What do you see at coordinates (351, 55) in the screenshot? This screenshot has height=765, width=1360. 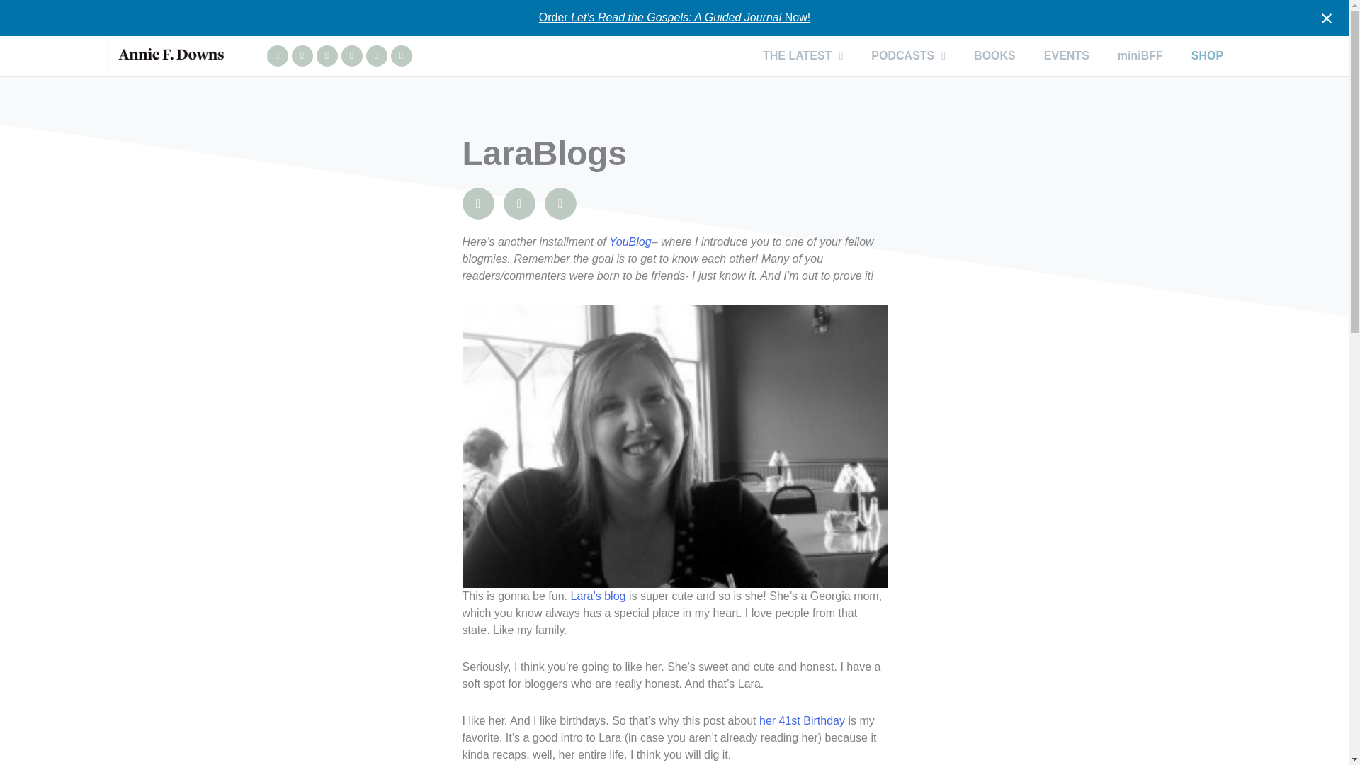 I see `Tiktok` at bounding box center [351, 55].